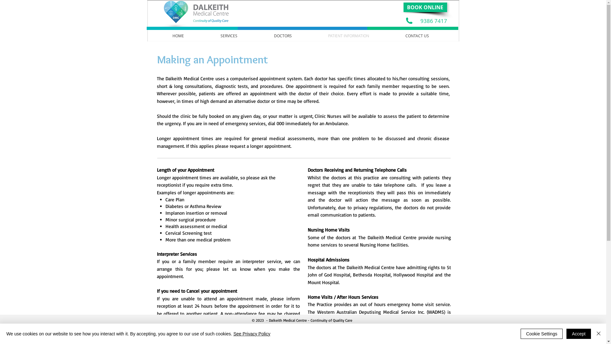 This screenshot has width=611, height=344. Describe the element at coordinates (355, 334) in the screenshot. I see `admin@dalkeithmedical.com.au` at that location.